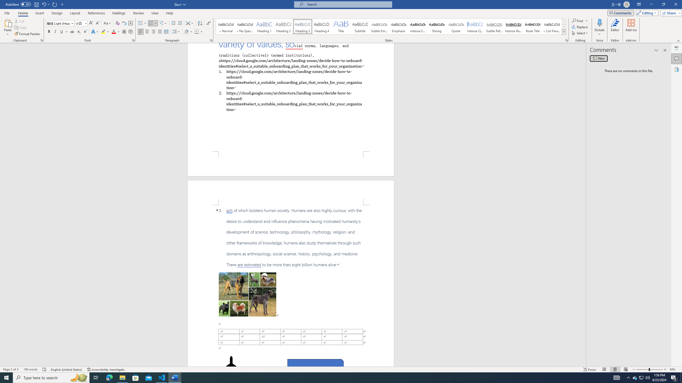  I want to click on Quote, so click(456, 27).